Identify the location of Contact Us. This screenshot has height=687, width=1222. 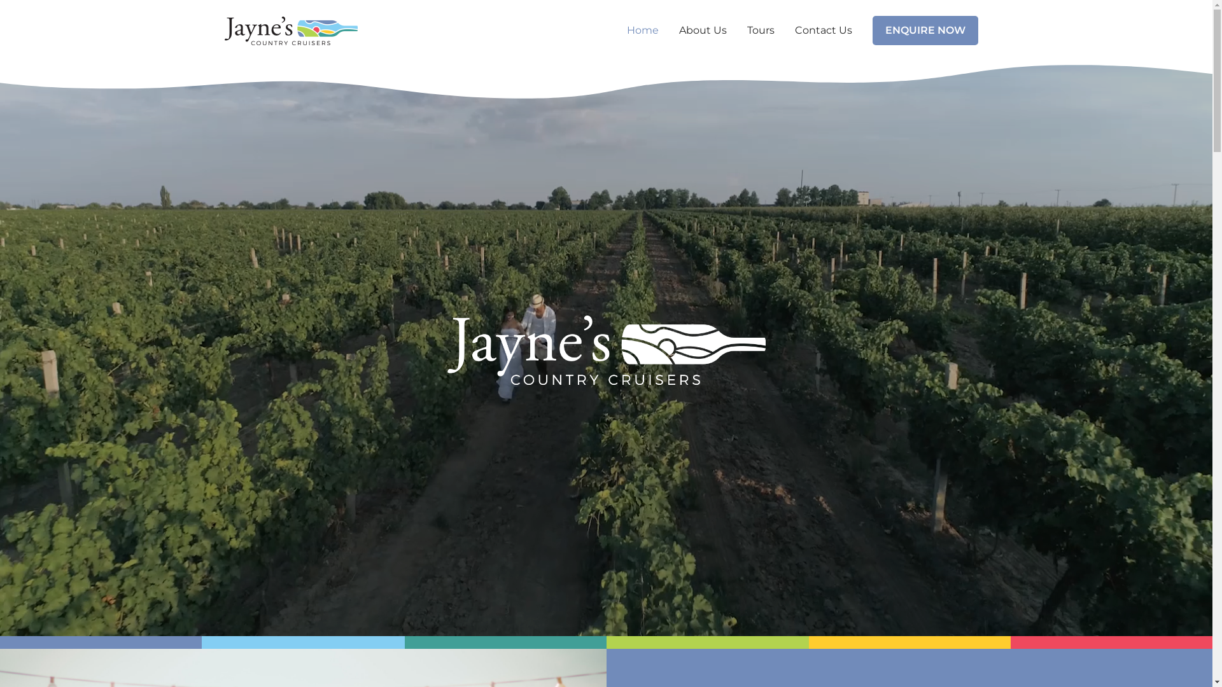
(823, 31).